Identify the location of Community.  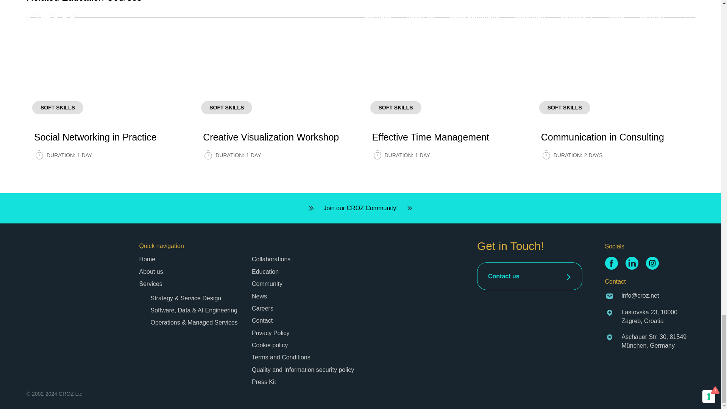
(151, 284).